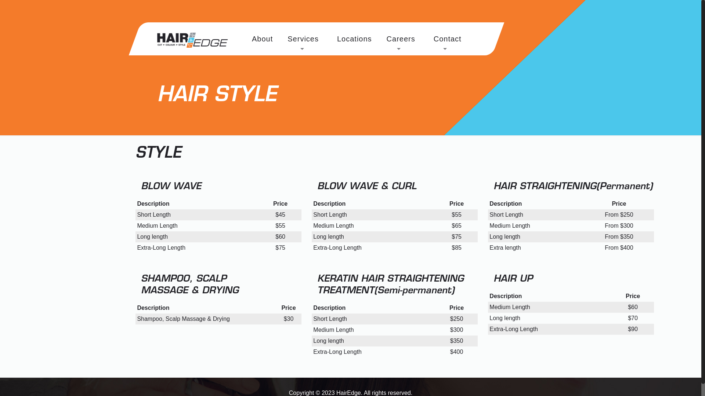  I want to click on About, so click(262, 39).